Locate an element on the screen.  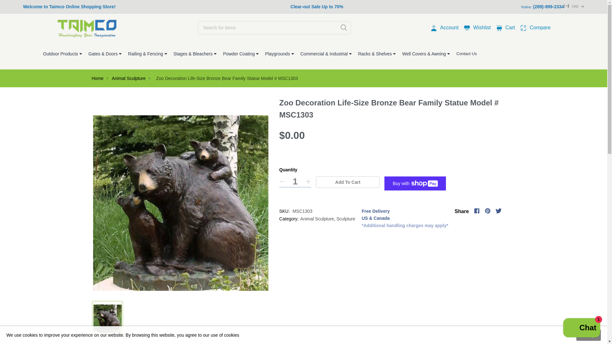
Compare is located at coordinates (540, 27).